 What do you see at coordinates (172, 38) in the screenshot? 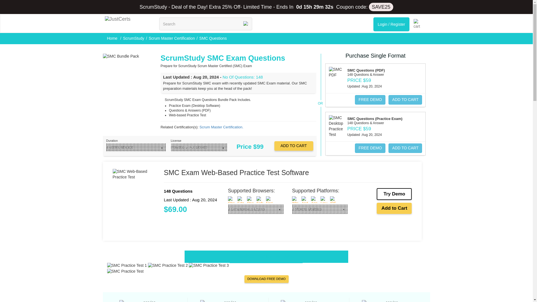
I see `Scrum Master Certification` at bounding box center [172, 38].